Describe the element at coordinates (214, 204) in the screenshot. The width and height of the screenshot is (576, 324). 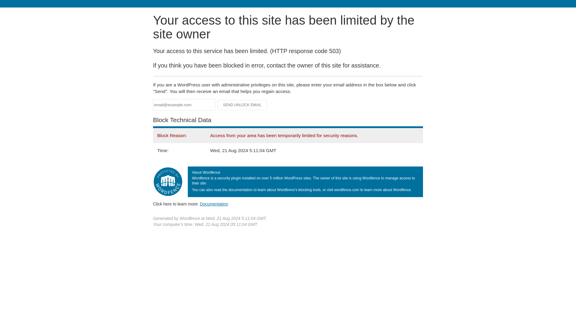
I see `Documentation` at that location.